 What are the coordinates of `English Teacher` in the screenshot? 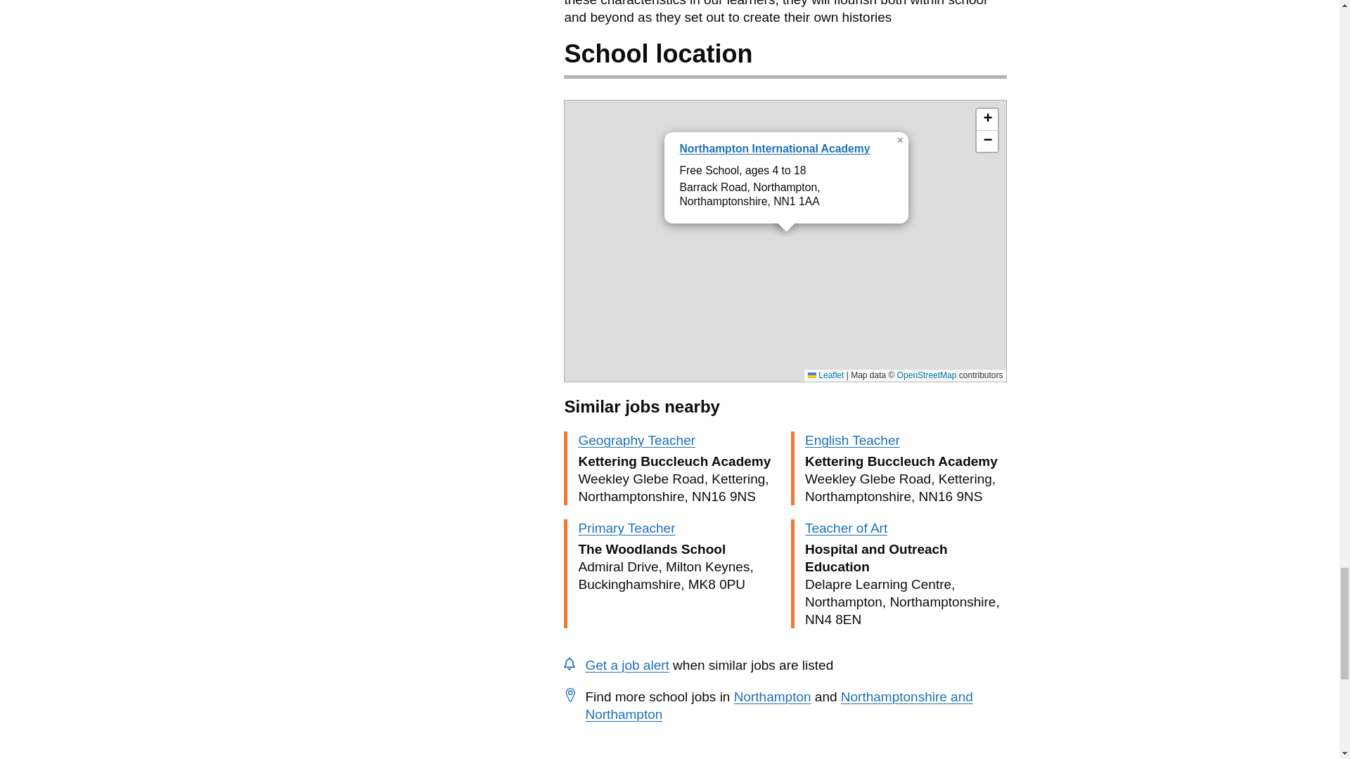 It's located at (852, 440).